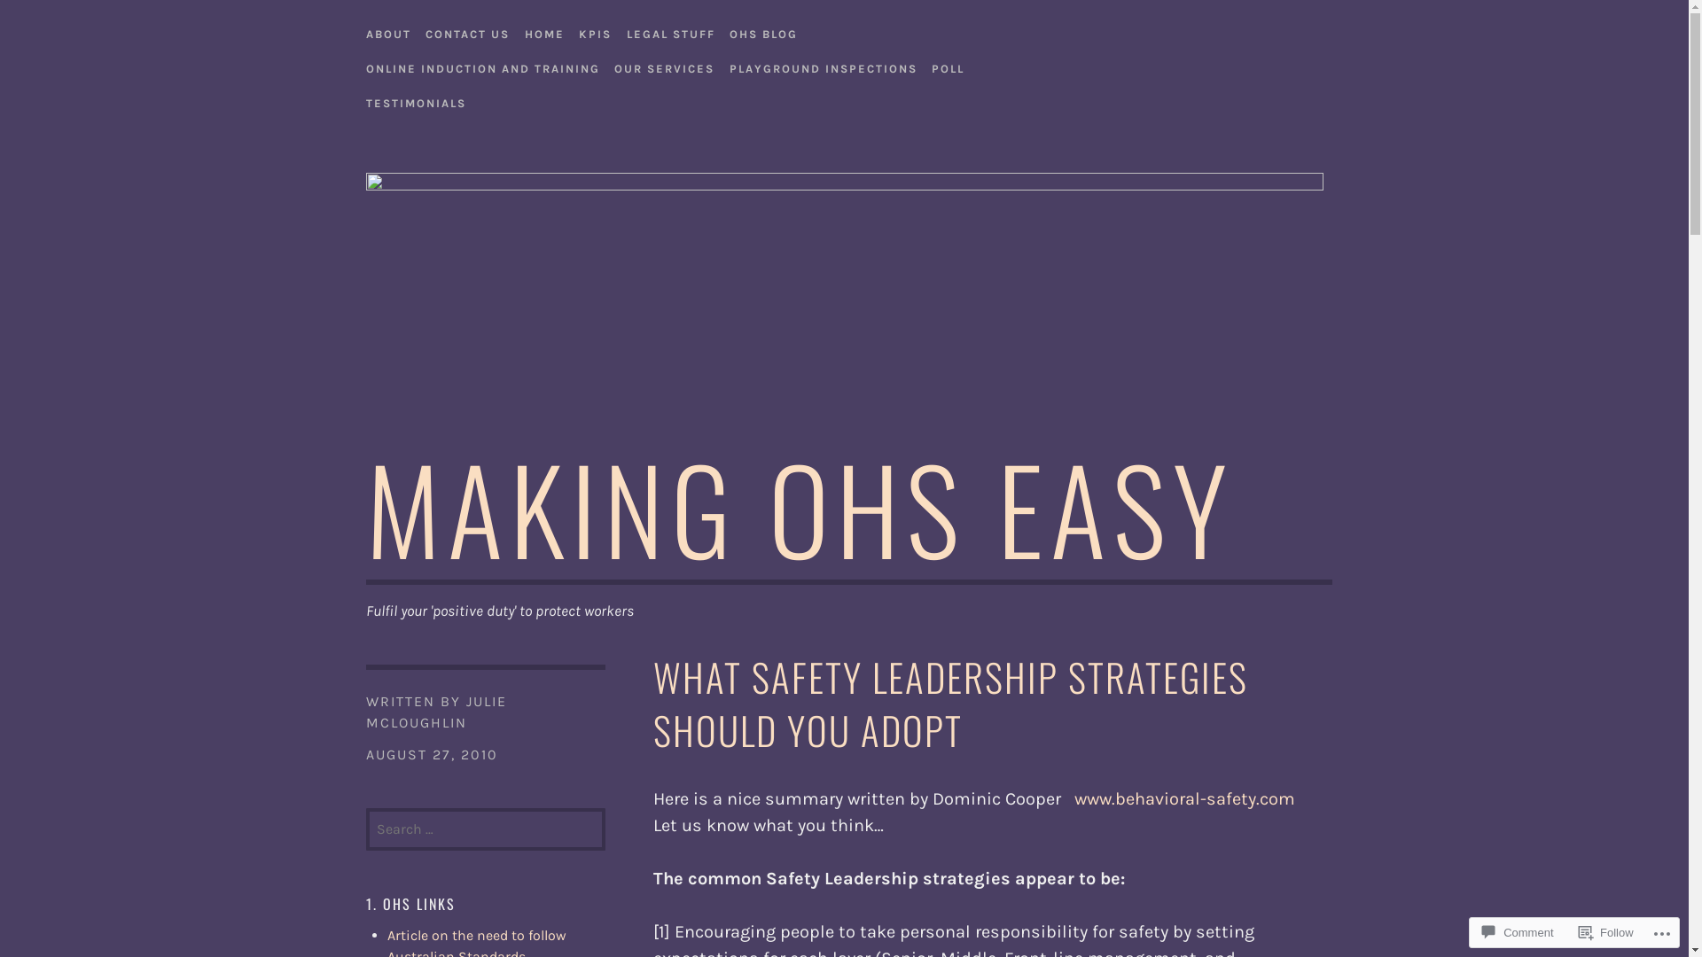 Image resolution: width=1702 pixels, height=957 pixels. Describe the element at coordinates (544, 30) in the screenshot. I see `HOME` at that location.